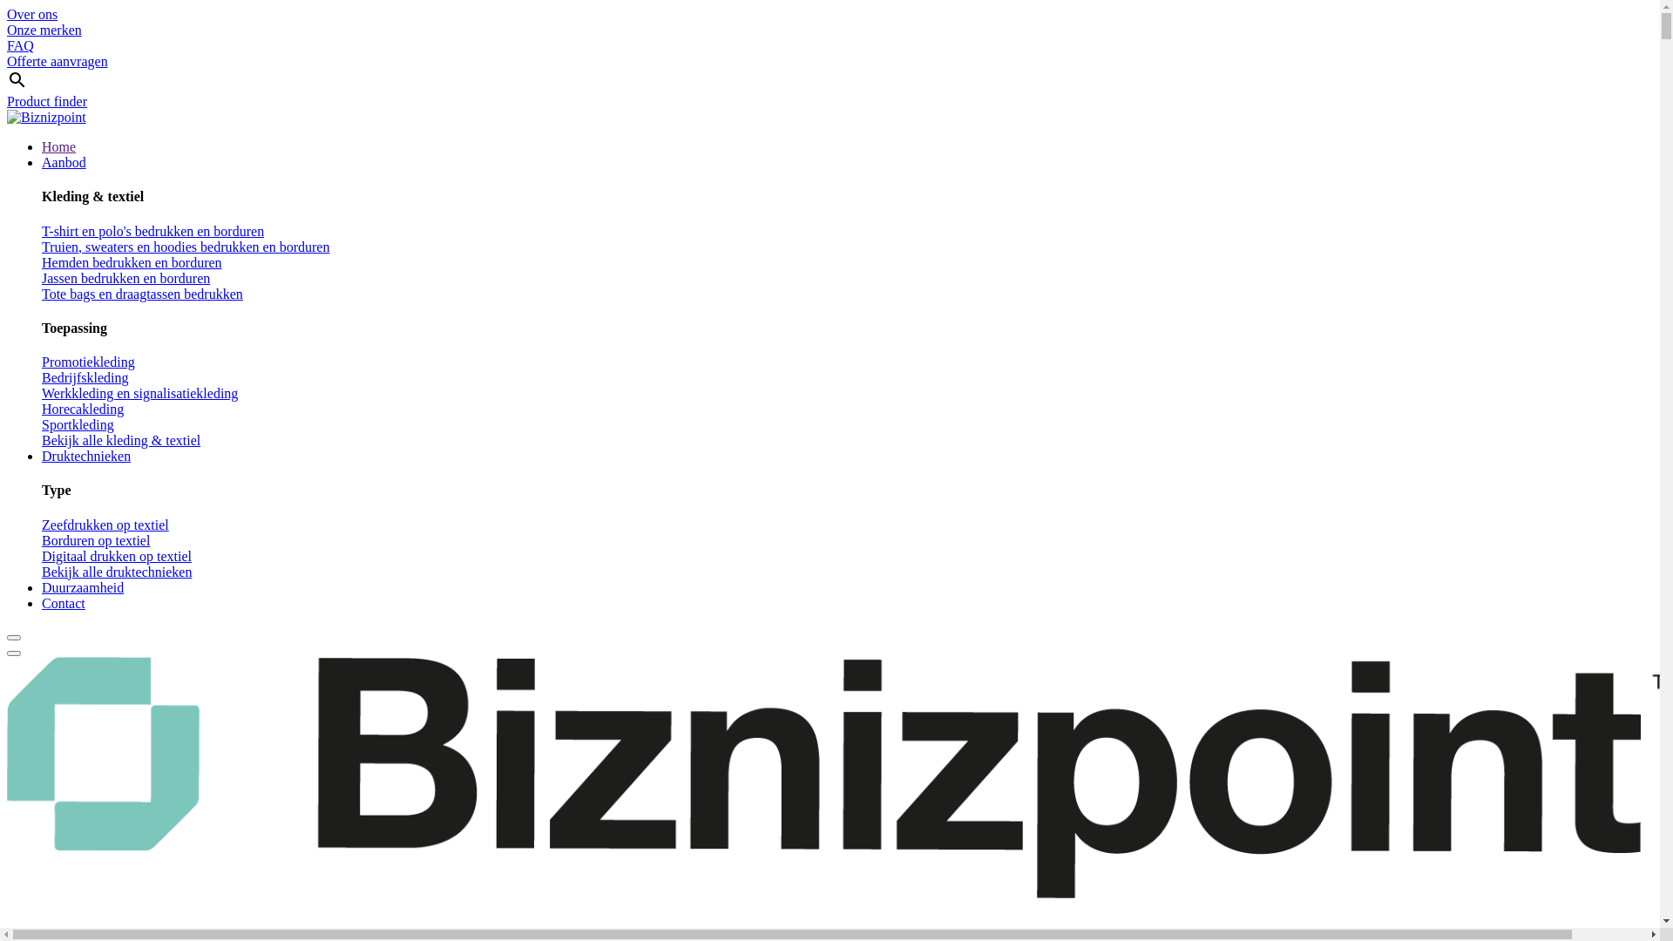 This screenshot has width=1673, height=941. I want to click on Offerte aanvragen, so click(58, 61).